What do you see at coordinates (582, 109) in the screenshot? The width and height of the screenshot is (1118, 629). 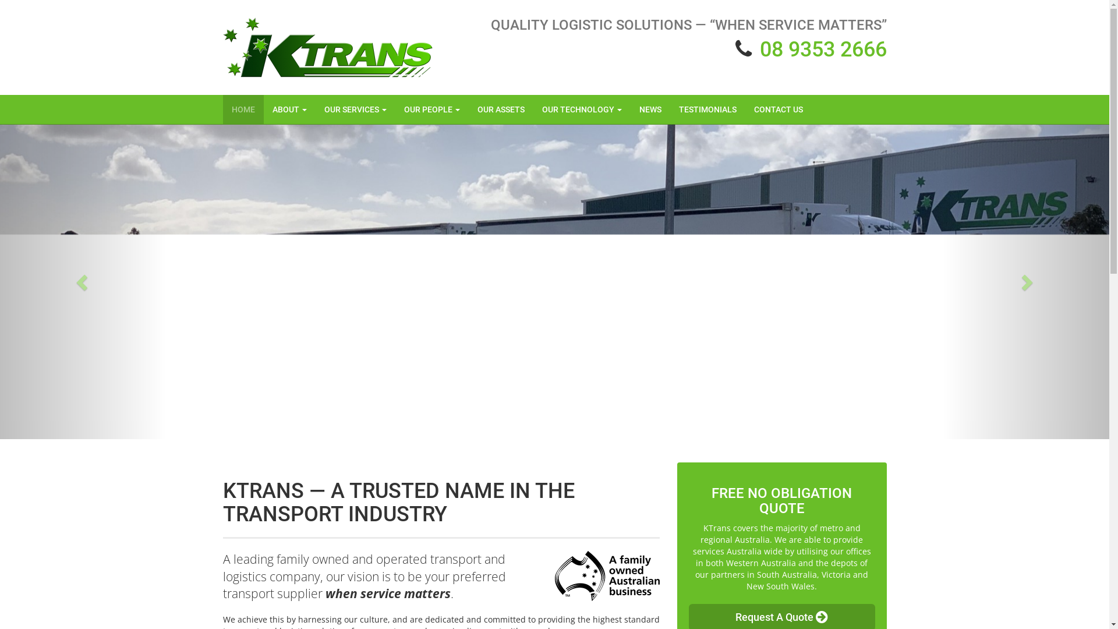 I see `OUR TECHNOLOGY` at bounding box center [582, 109].